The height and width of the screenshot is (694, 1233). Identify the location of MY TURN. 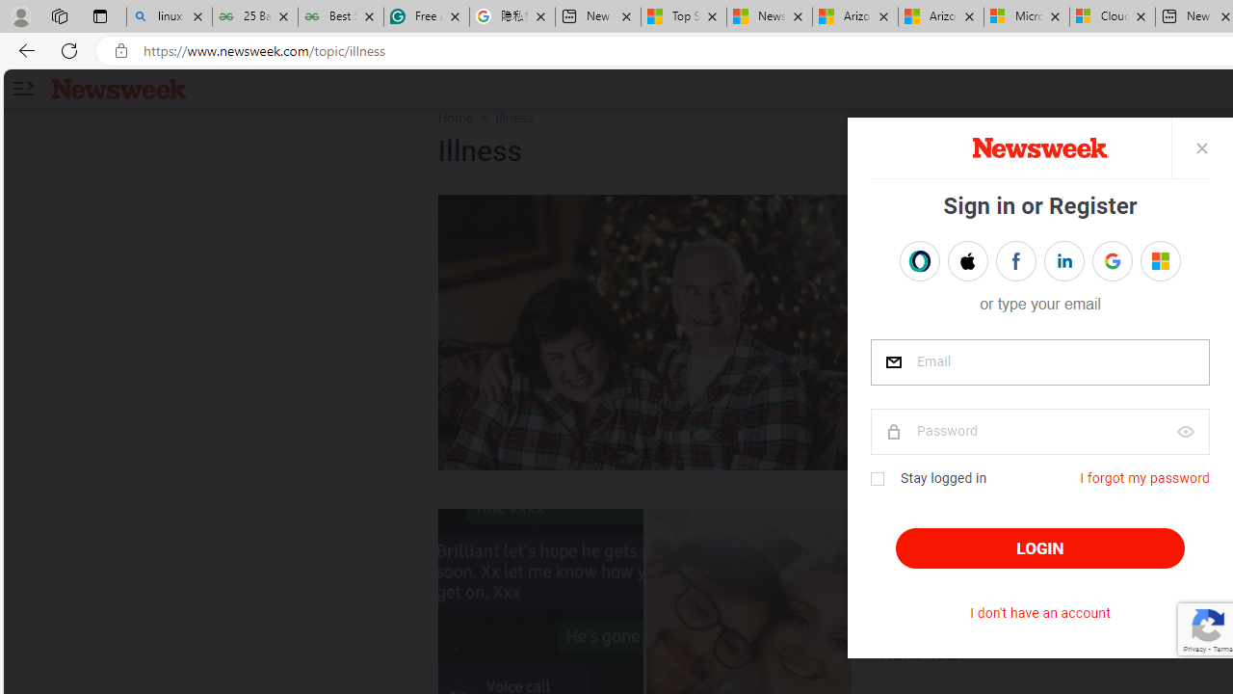
(929, 214).